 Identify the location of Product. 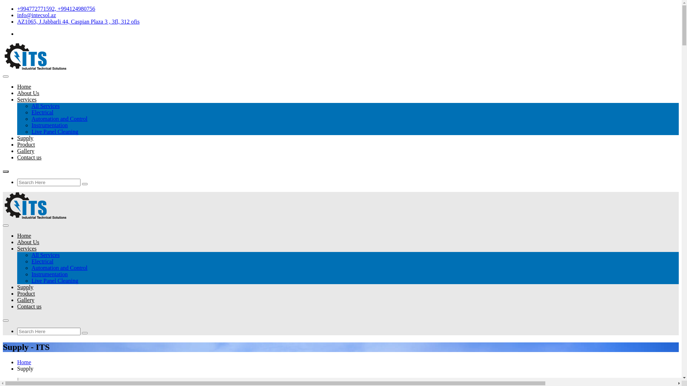
(26, 144).